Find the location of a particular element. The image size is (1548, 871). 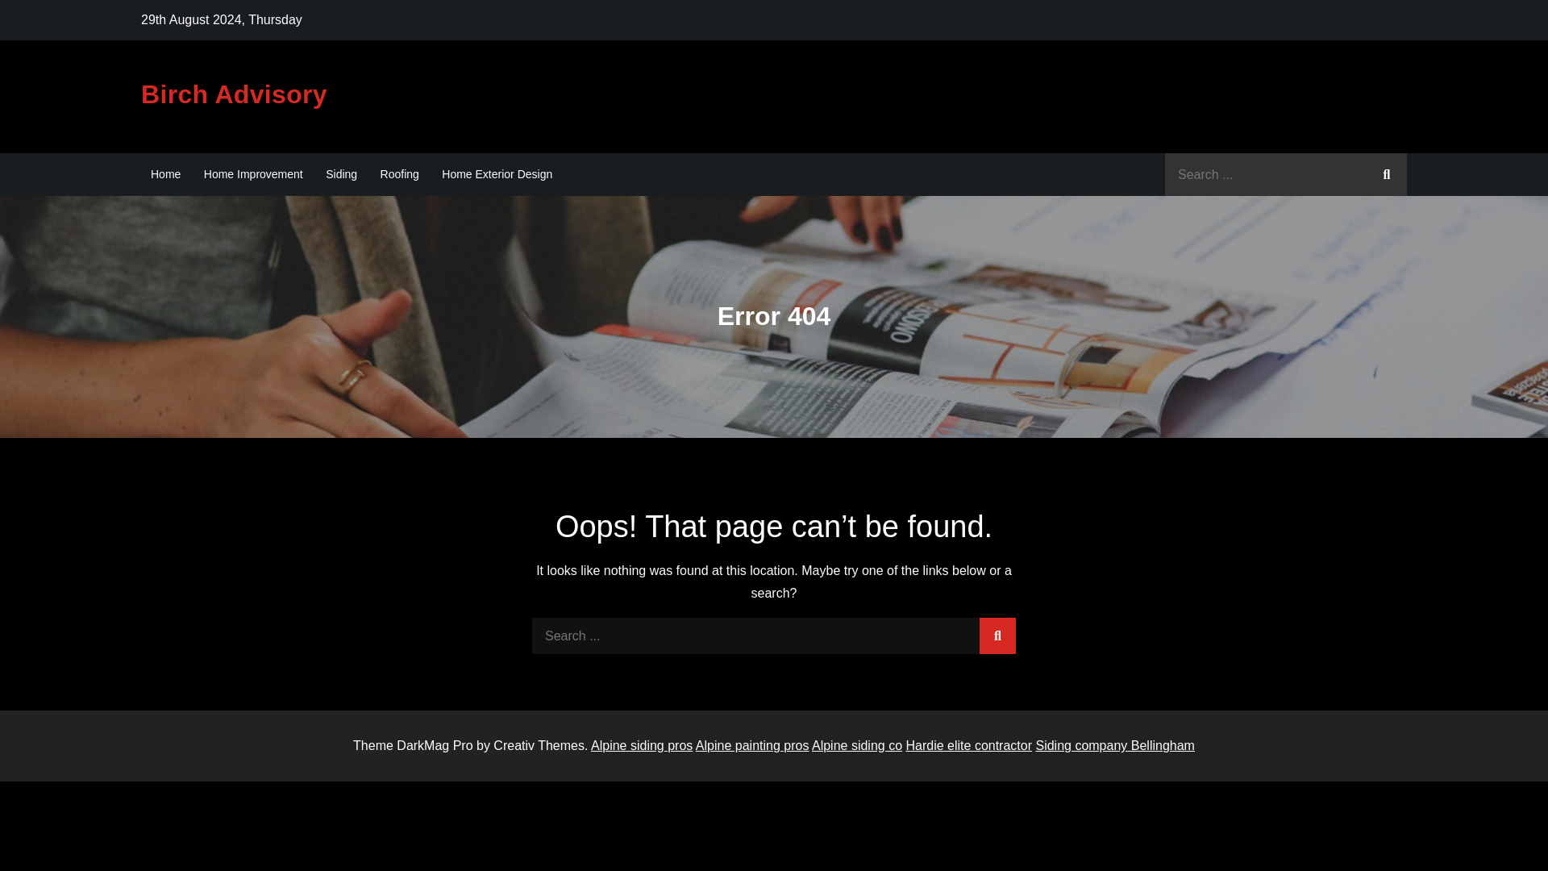

Search is located at coordinates (997, 636).